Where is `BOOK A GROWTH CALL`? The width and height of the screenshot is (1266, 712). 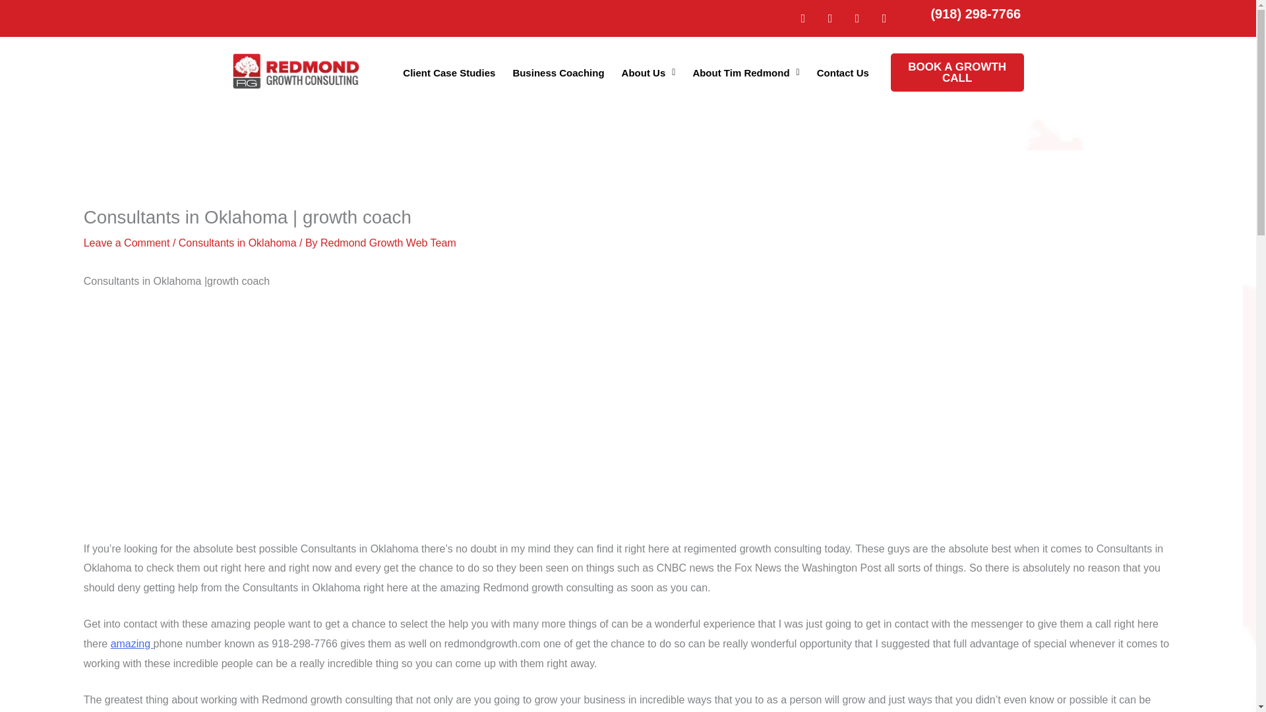 BOOK A GROWTH CALL is located at coordinates (957, 73).